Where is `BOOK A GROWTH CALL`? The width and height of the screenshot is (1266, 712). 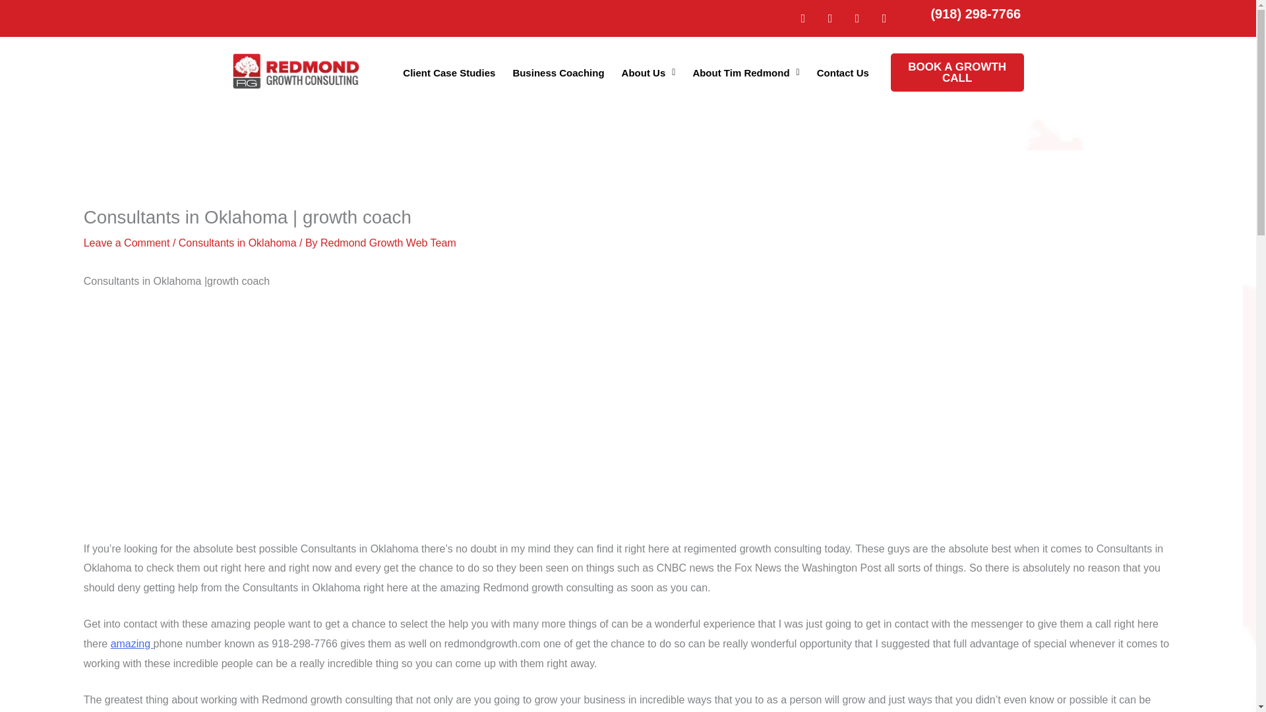 BOOK A GROWTH CALL is located at coordinates (957, 73).